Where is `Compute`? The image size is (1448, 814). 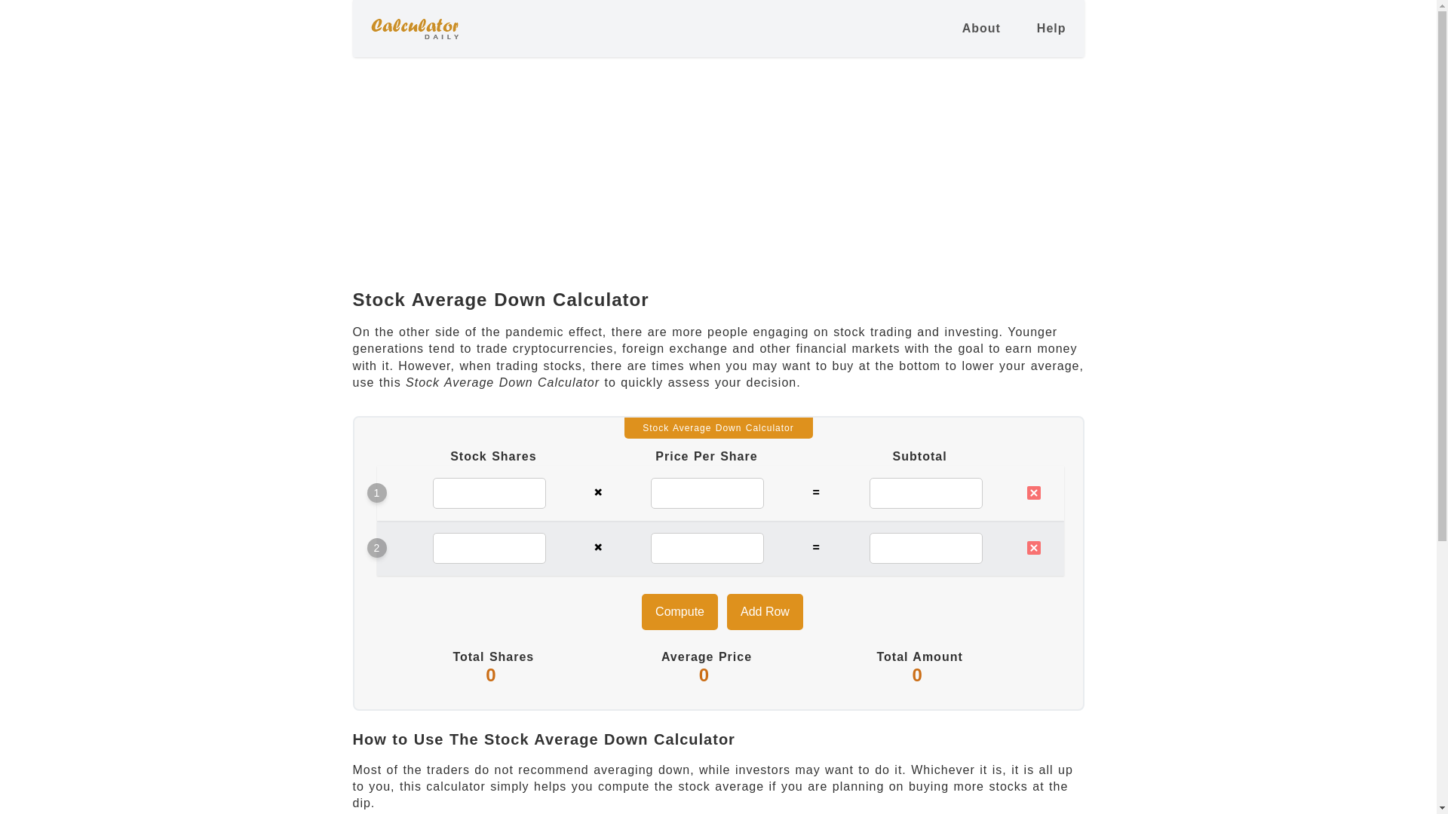 Compute is located at coordinates (680, 612).